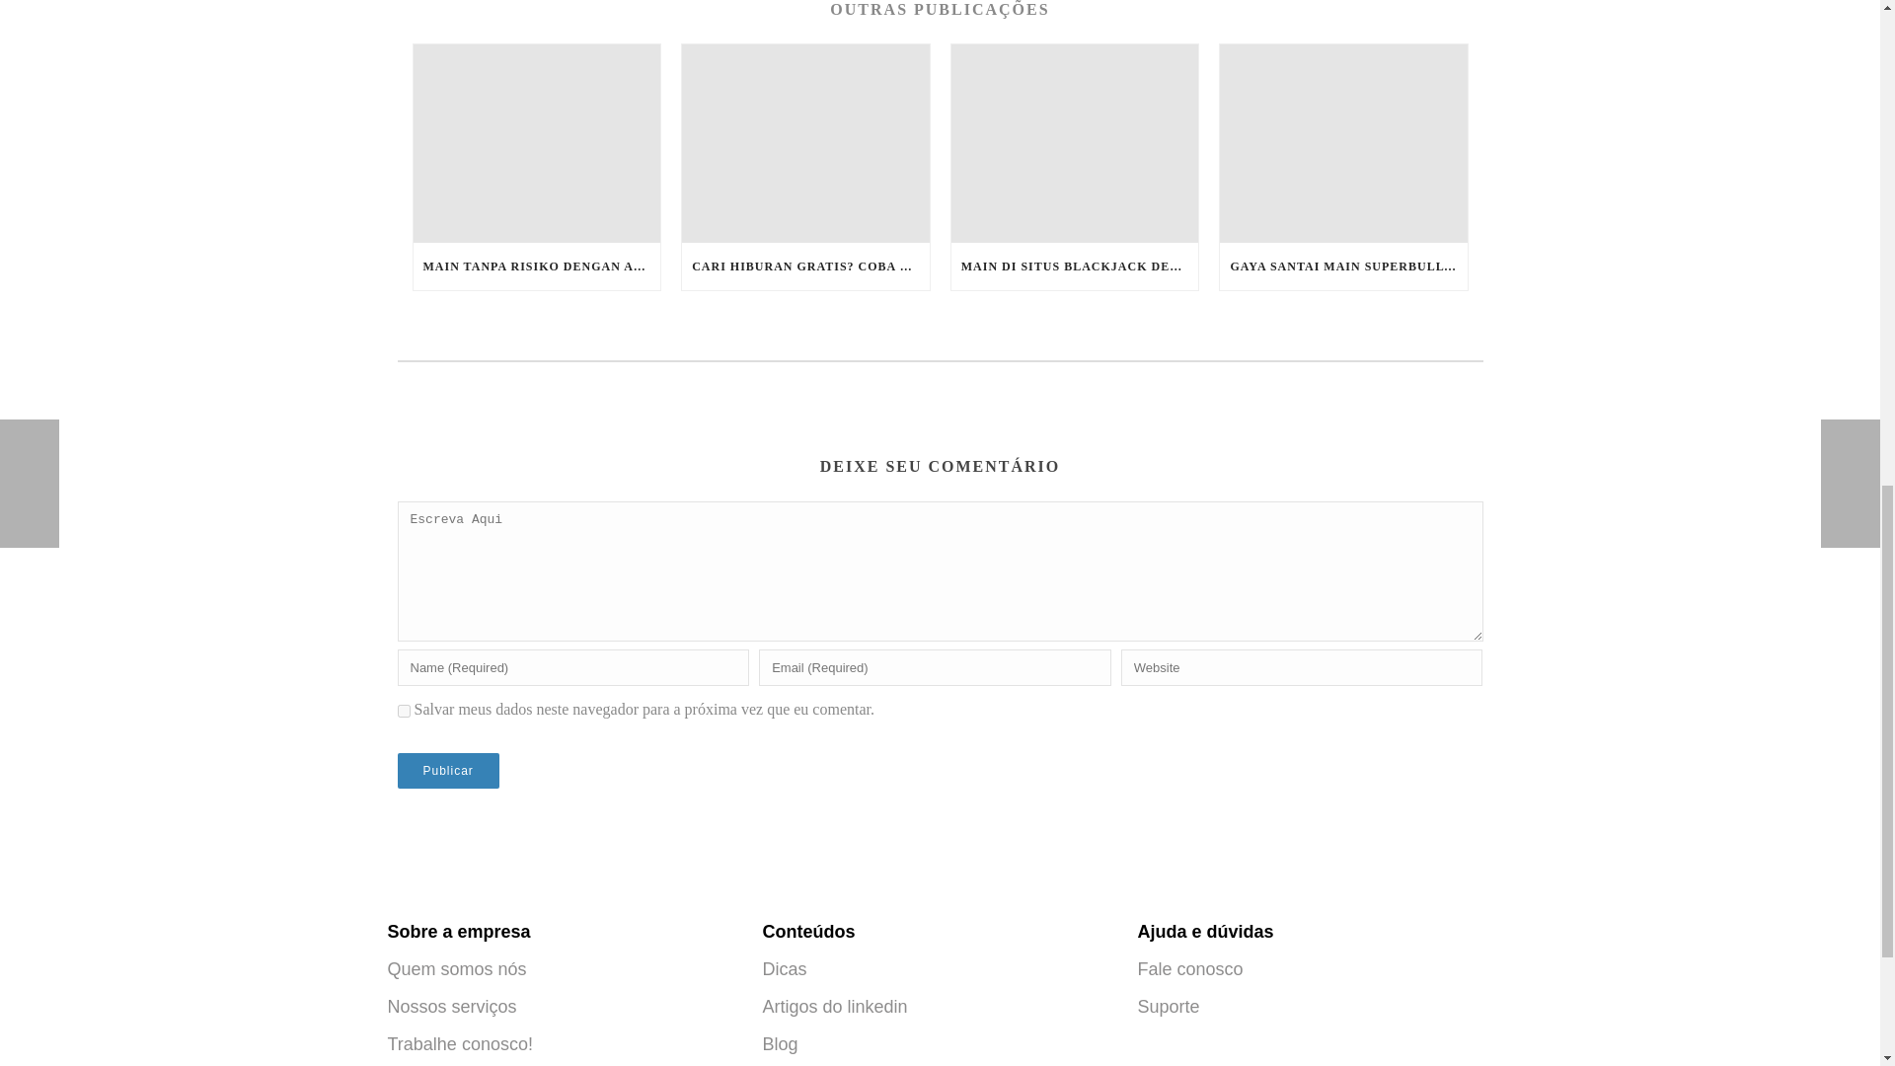 This screenshot has width=1895, height=1066. I want to click on Cari Hiburan Gratis? Coba Main Slot Demo Mahjong!, so click(805, 144).